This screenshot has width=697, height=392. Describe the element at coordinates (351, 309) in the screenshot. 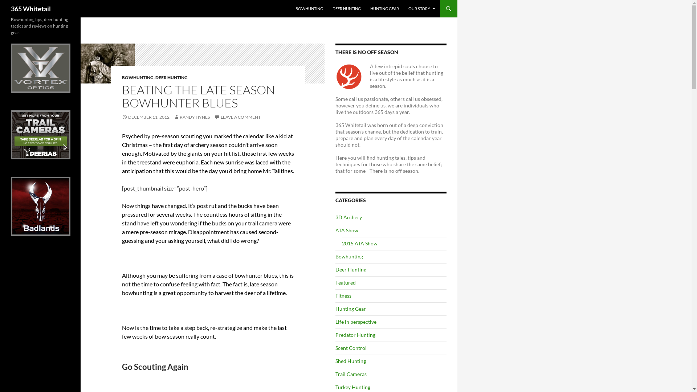

I see `Hunting Gear` at that location.